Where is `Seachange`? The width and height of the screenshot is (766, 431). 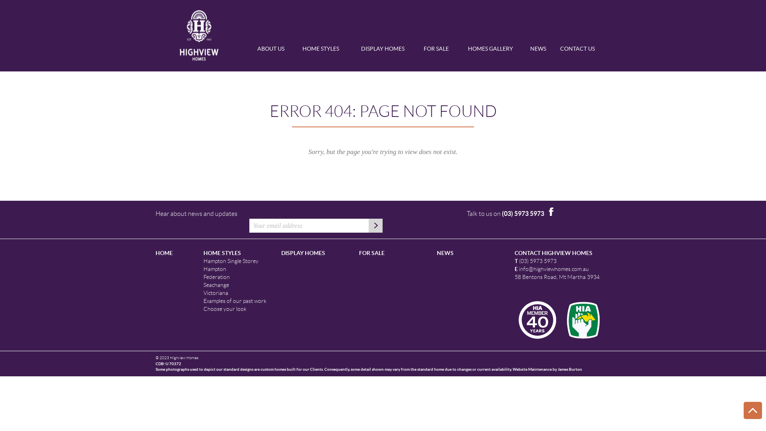 Seachange is located at coordinates (216, 285).